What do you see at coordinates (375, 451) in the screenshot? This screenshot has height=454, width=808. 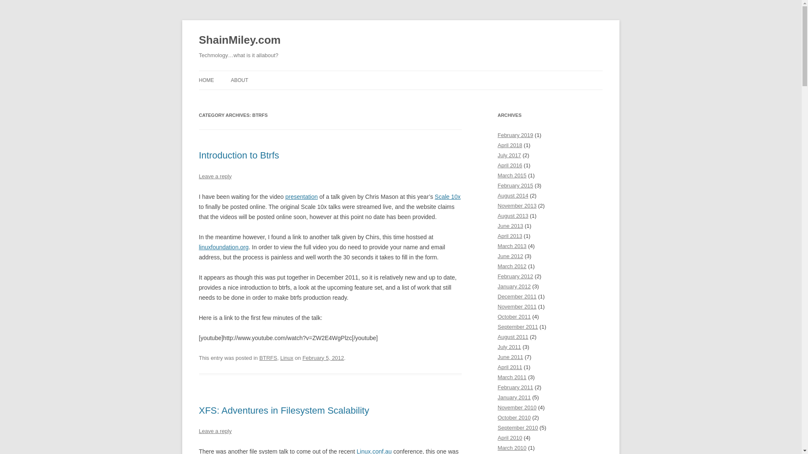 I see `Linux.conf.au` at bounding box center [375, 451].